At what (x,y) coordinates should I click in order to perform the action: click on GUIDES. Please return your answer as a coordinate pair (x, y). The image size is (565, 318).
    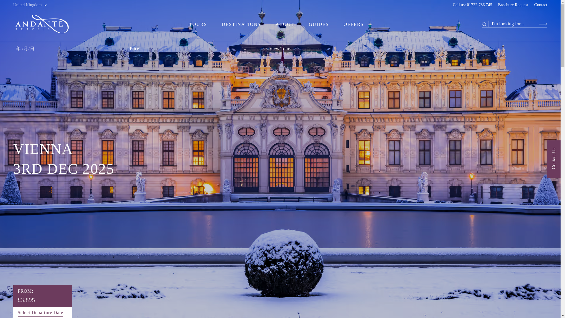
    Looking at the image, I should click on (318, 24).